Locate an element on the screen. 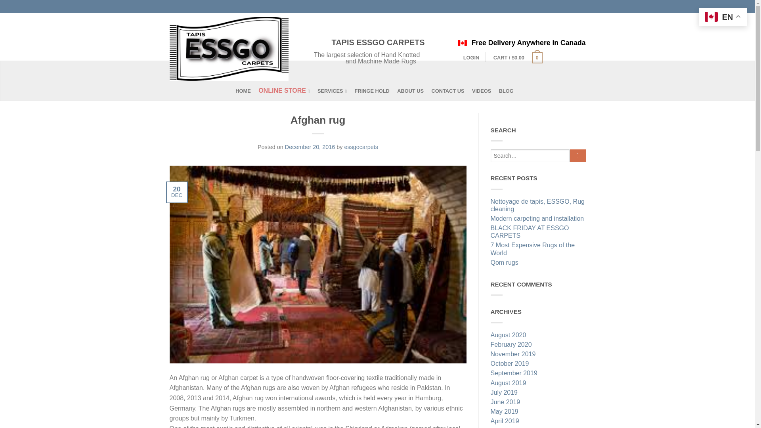 Image resolution: width=761 pixels, height=428 pixels. SERVICES is located at coordinates (335, 91).